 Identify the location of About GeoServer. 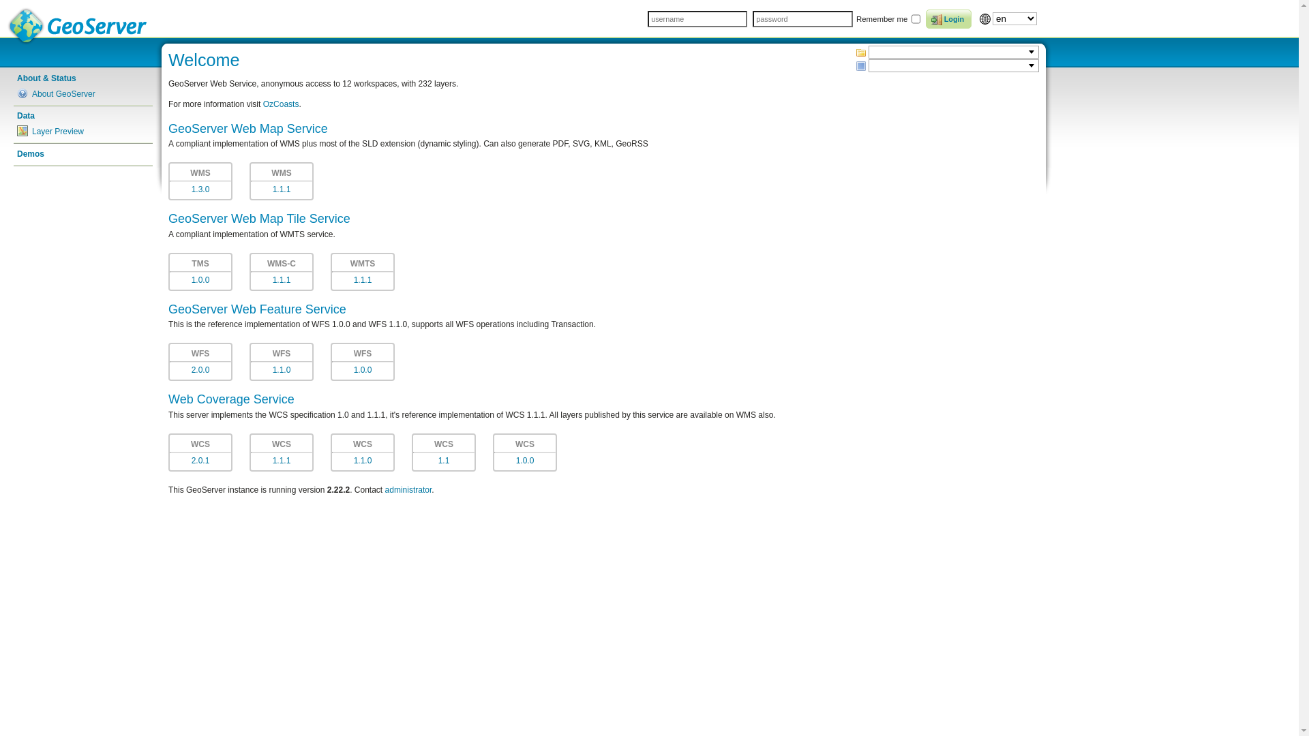
(83, 94).